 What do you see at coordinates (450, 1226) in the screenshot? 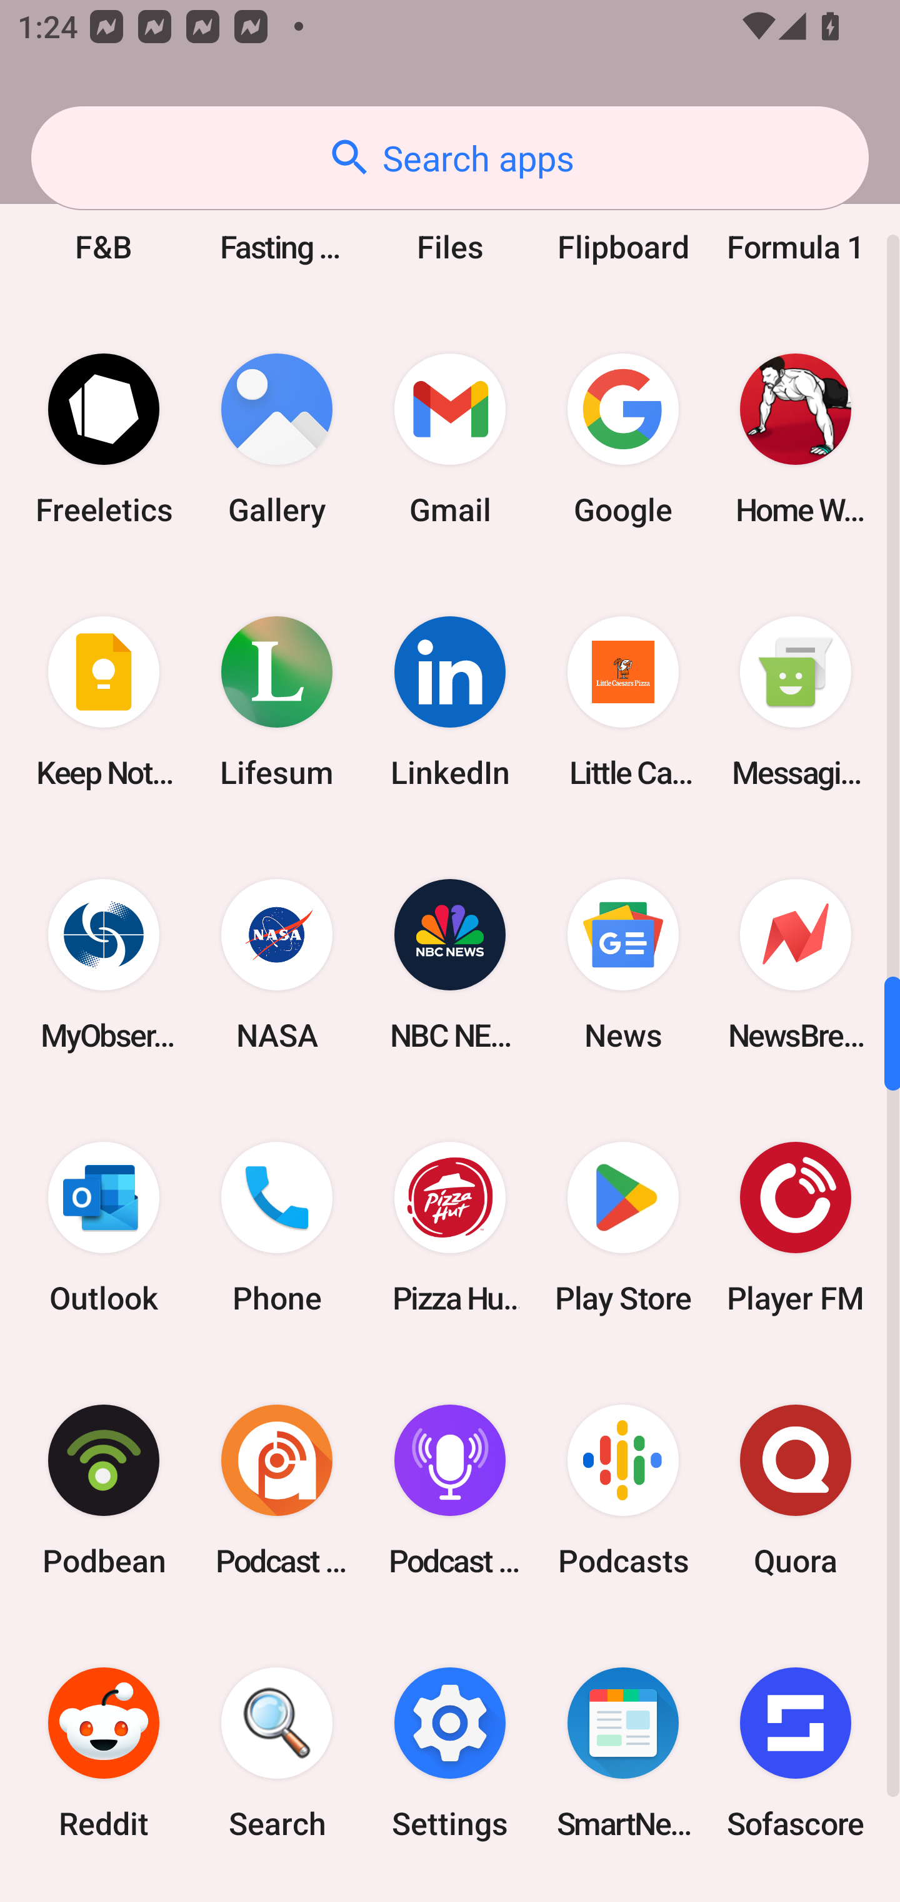
I see `Pizza Hut HK & Macau` at bounding box center [450, 1226].